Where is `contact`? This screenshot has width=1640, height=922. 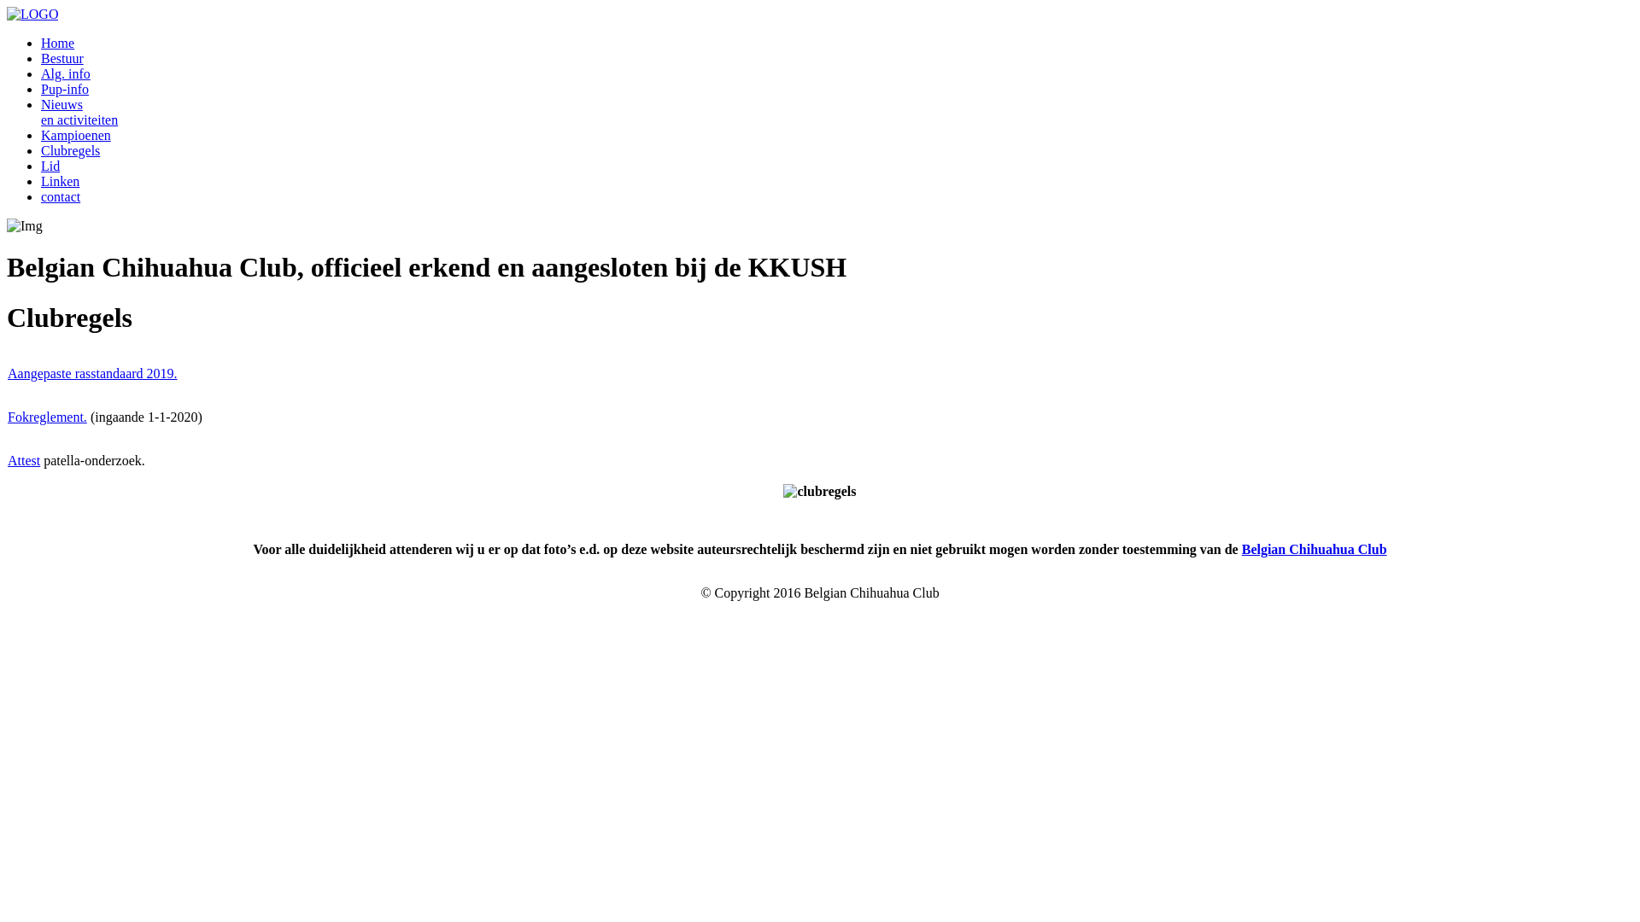 contact is located at coordinates (61, 196).